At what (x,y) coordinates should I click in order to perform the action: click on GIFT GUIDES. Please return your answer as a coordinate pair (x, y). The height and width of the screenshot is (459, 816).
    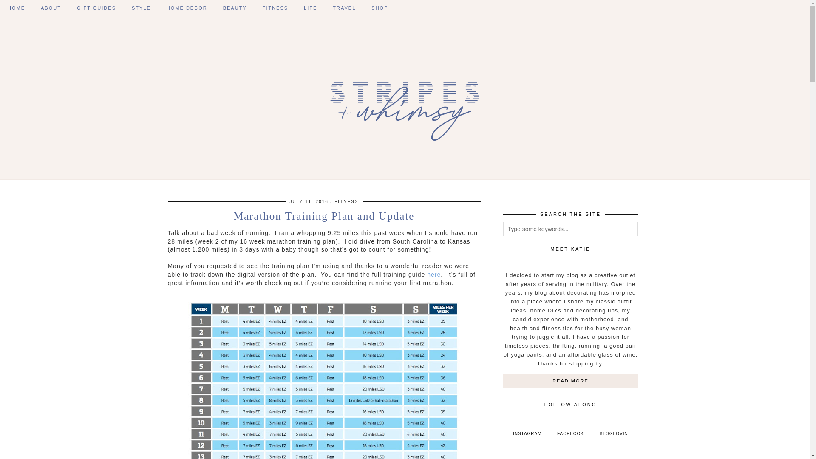
    Looking at the image, I should click on (96, 8).